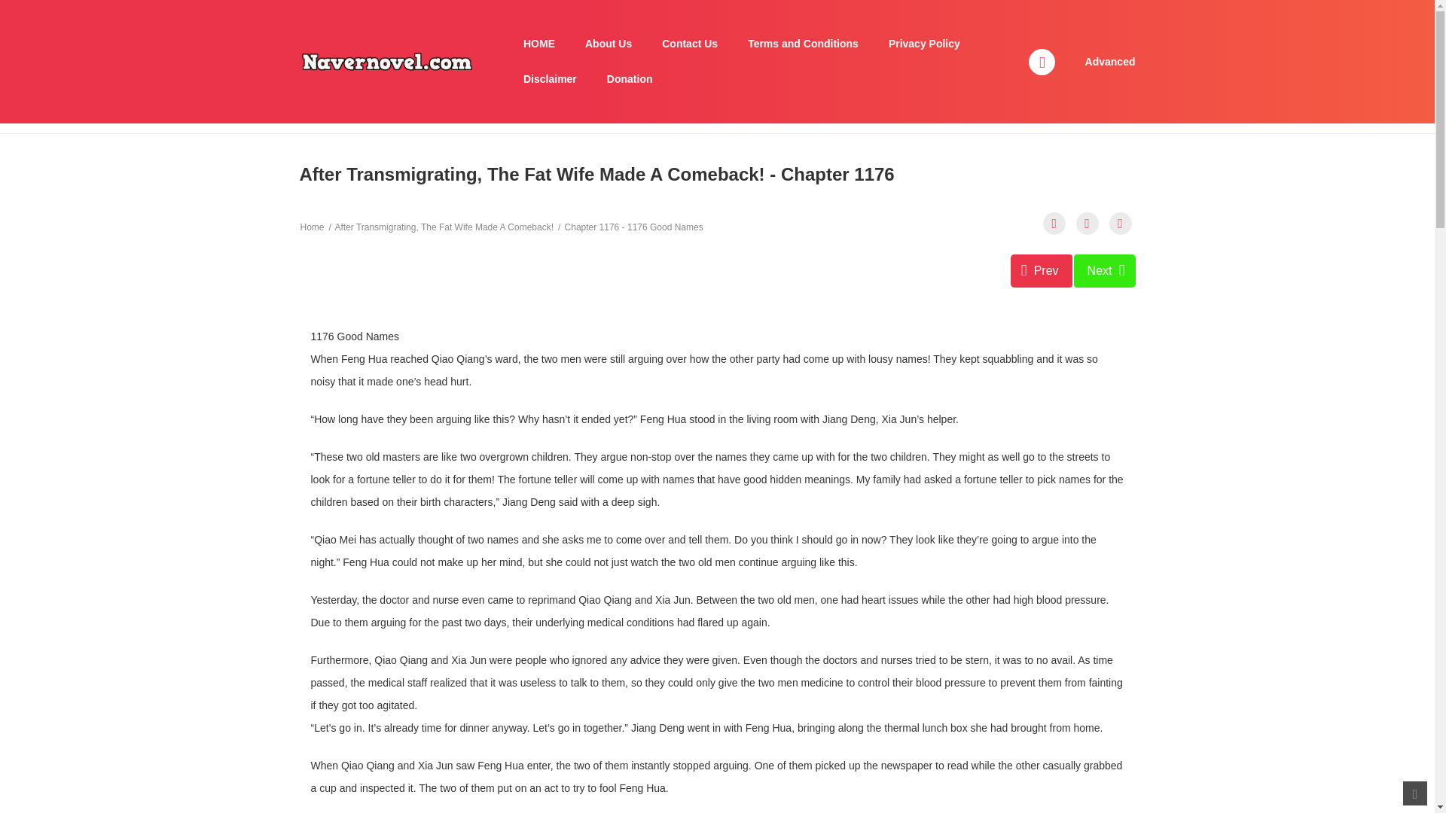  Describe the element at coordinates (803, 44) in the screenshot. I see `Terms and Conditions` at that location.